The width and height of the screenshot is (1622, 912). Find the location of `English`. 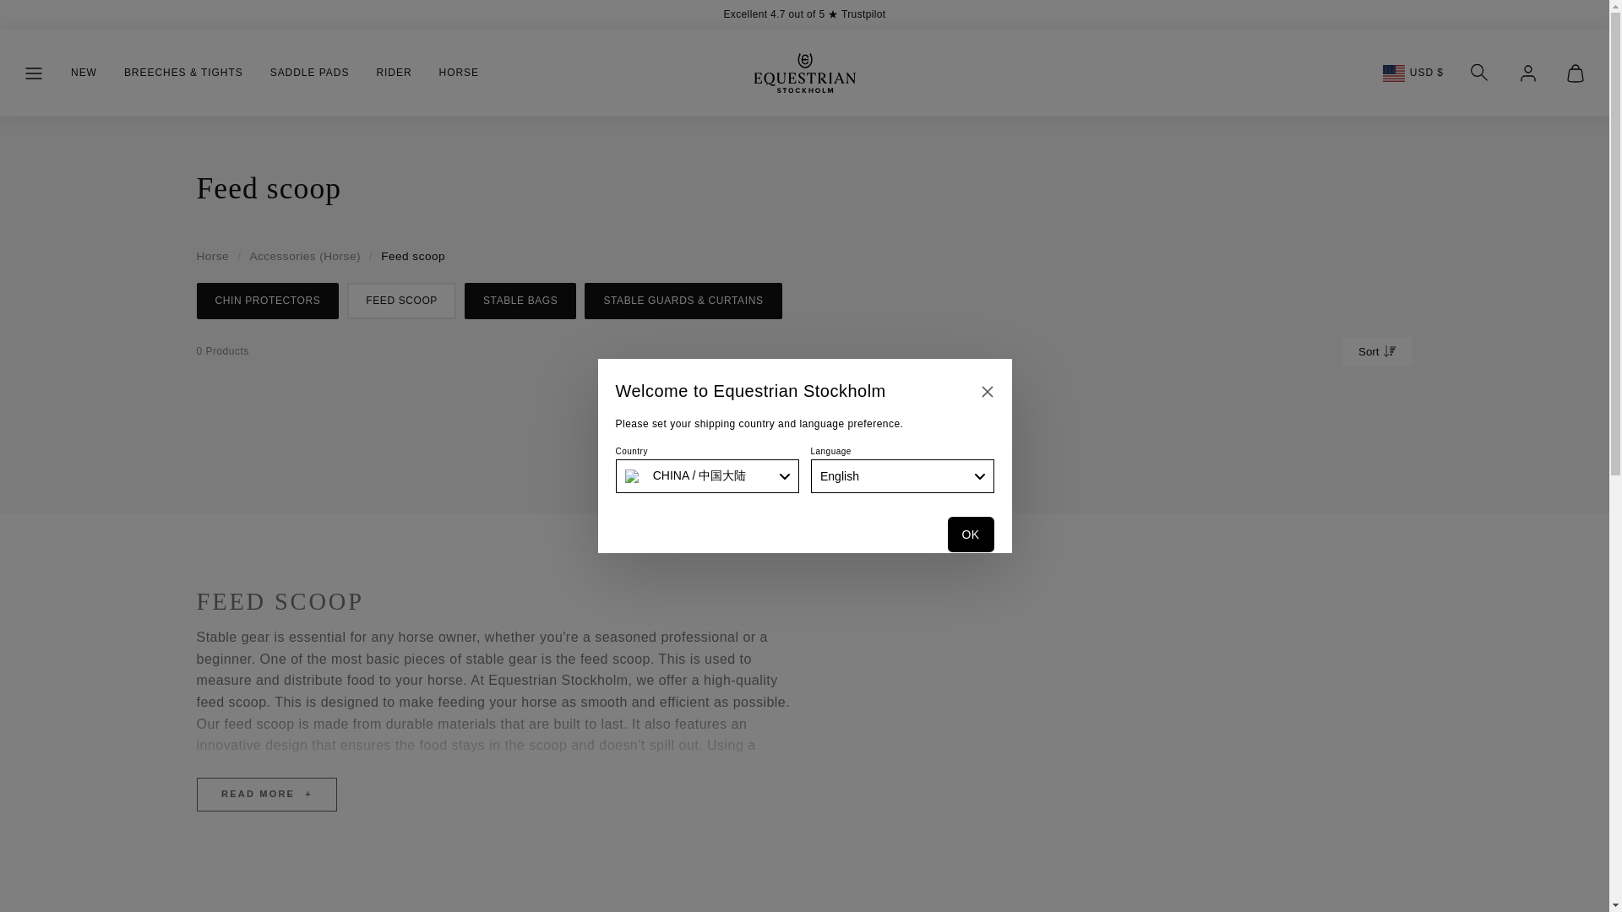

English is located at coordinates (902, 476).